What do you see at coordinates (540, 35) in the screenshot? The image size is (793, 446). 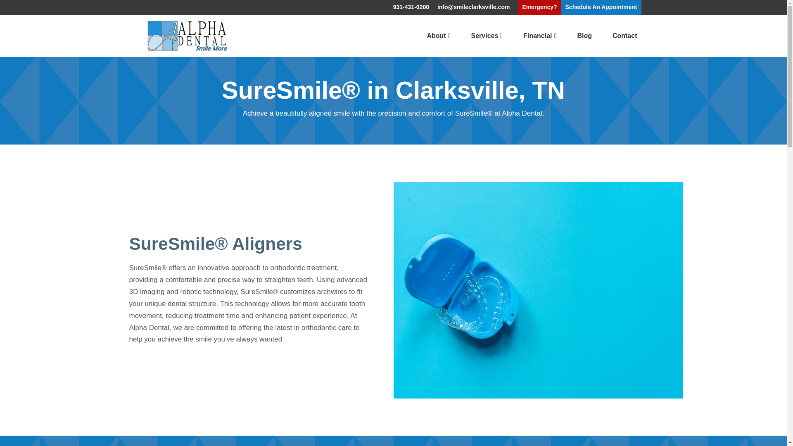 I see `Financial` at bounding box center [540, 35].